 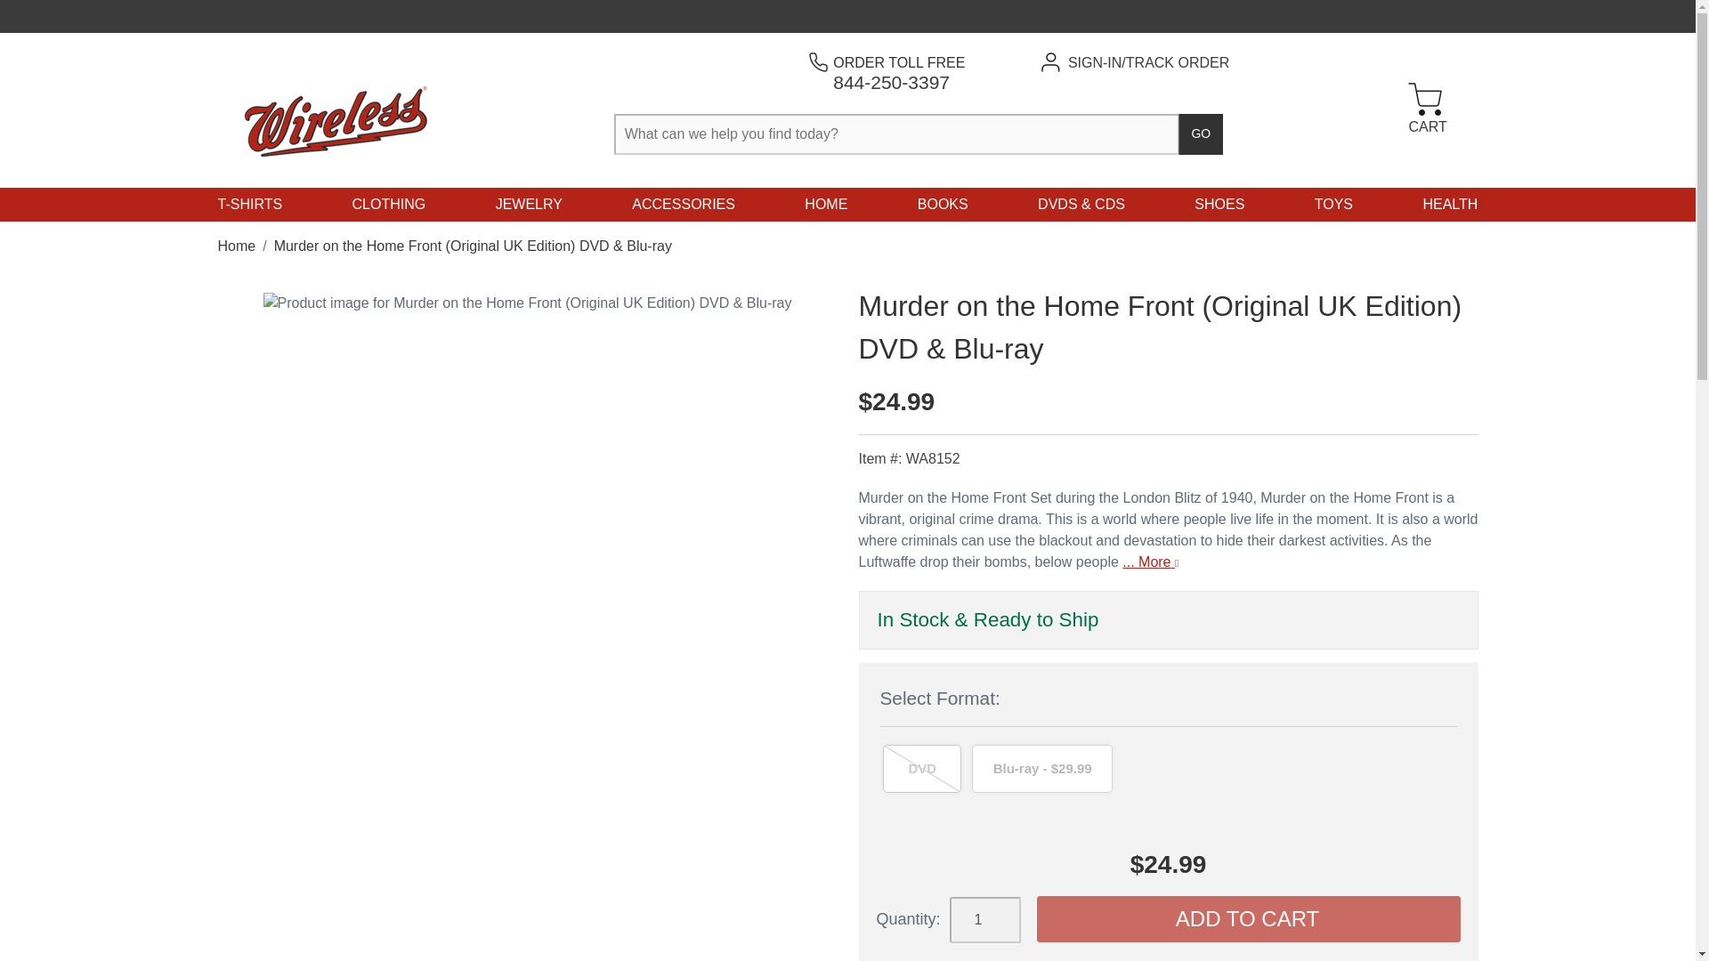 I want to click on HOME, so click(x=826, y=205).